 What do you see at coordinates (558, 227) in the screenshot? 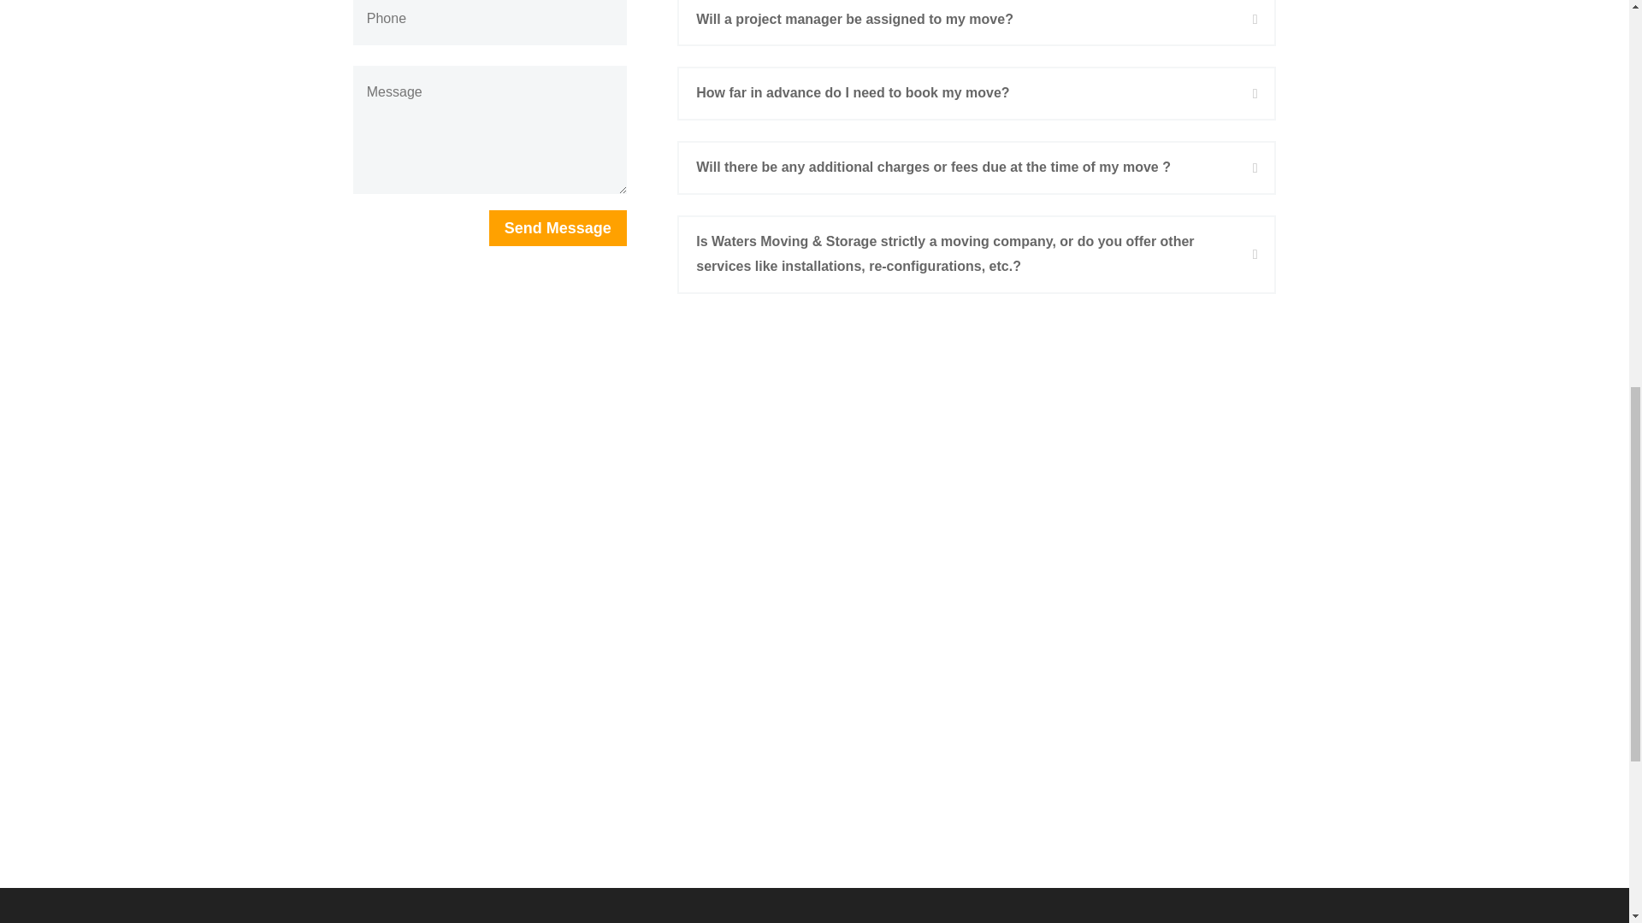
I see `Send Message` at bounding box center [558, 227].